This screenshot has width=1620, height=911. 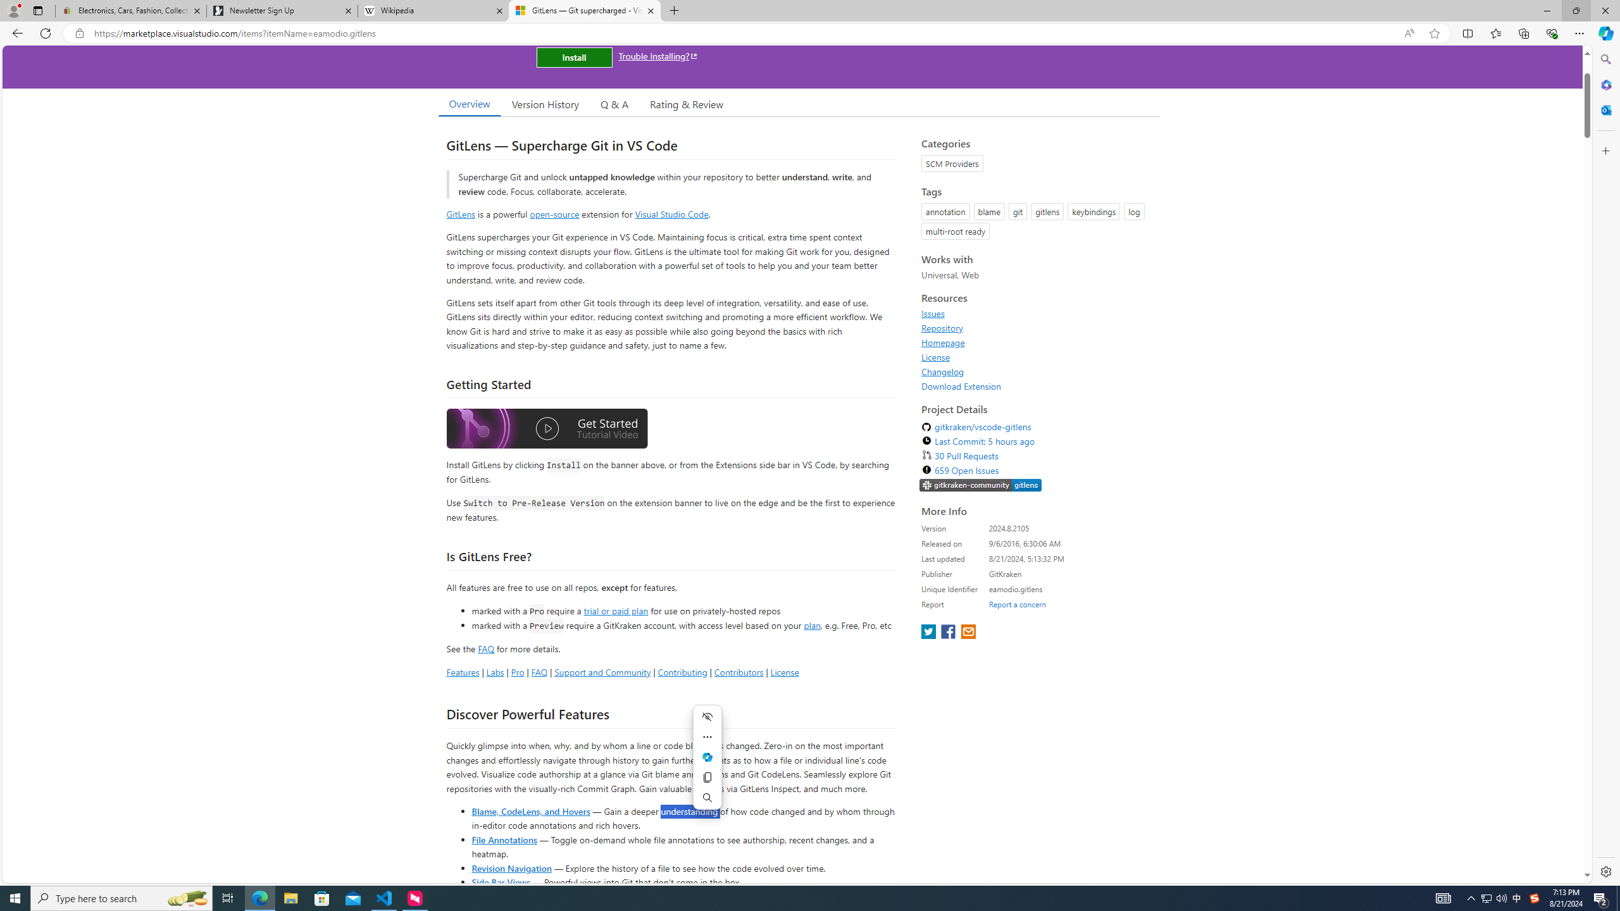 What do you see at coordinates (812, 626) in the screenshot?
I see `plan` at bounding box center [812, 626].